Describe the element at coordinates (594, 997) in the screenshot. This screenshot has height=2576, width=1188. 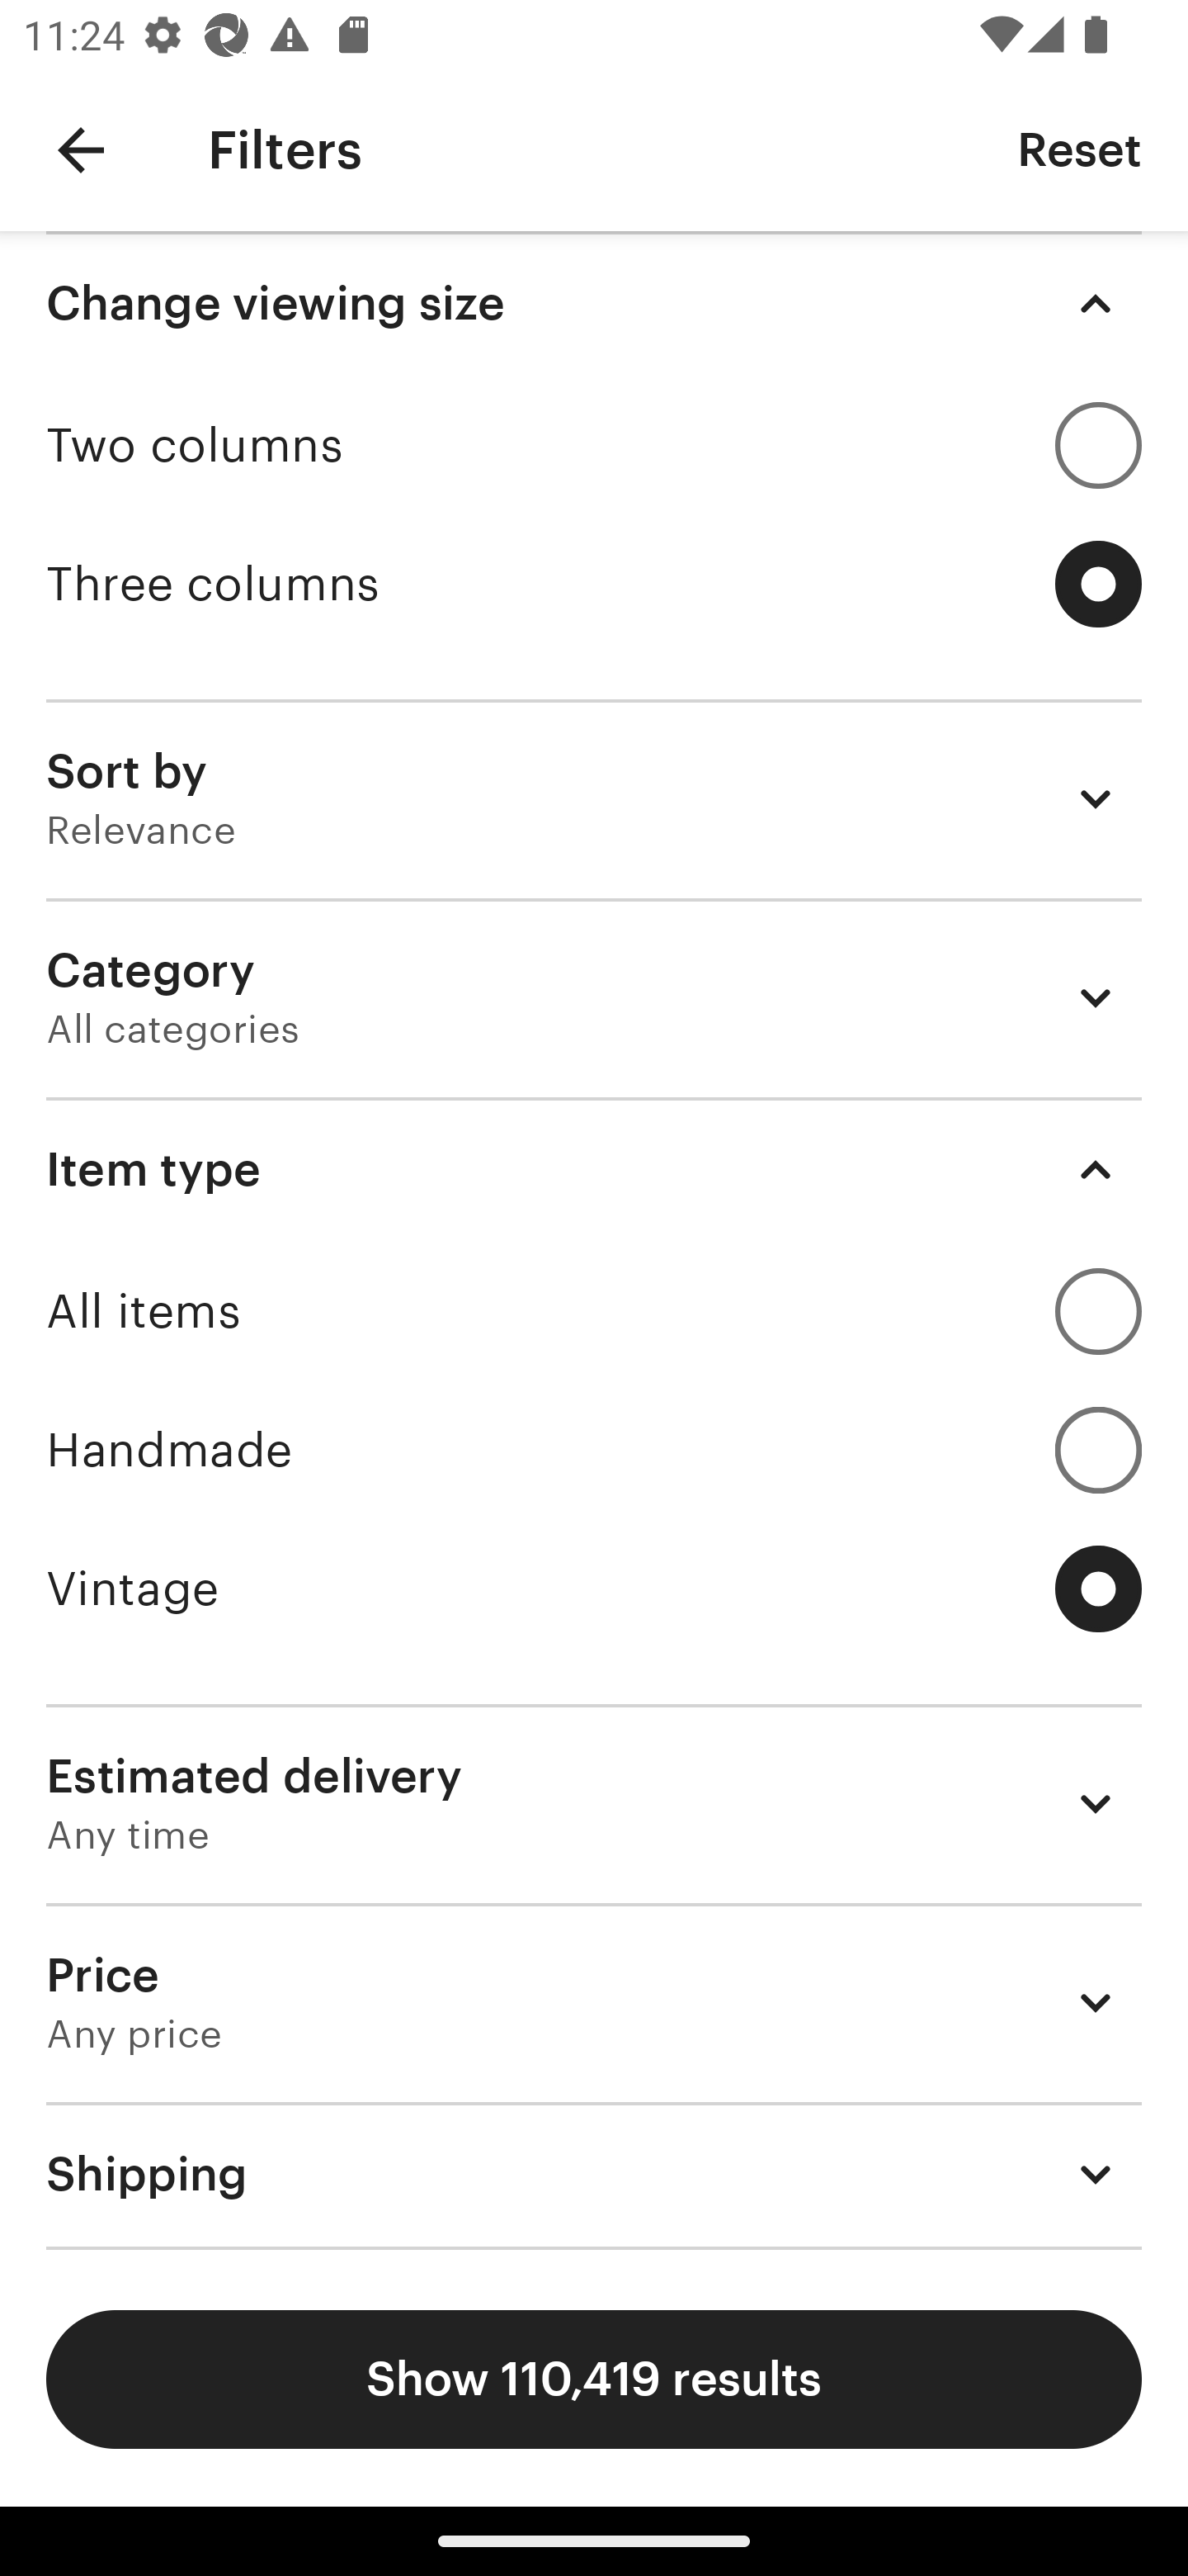
I see `Category All categories` at that location.